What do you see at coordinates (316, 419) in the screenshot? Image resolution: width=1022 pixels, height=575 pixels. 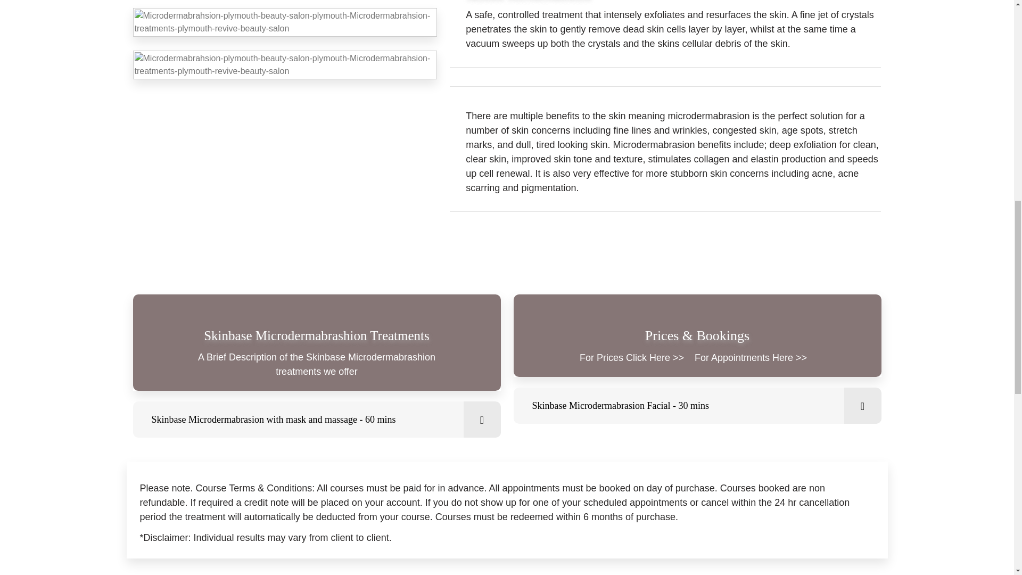 I see `Skinbase Microdermabrasion with mask and massage - 60 mins` at bounding box center [316, 419].